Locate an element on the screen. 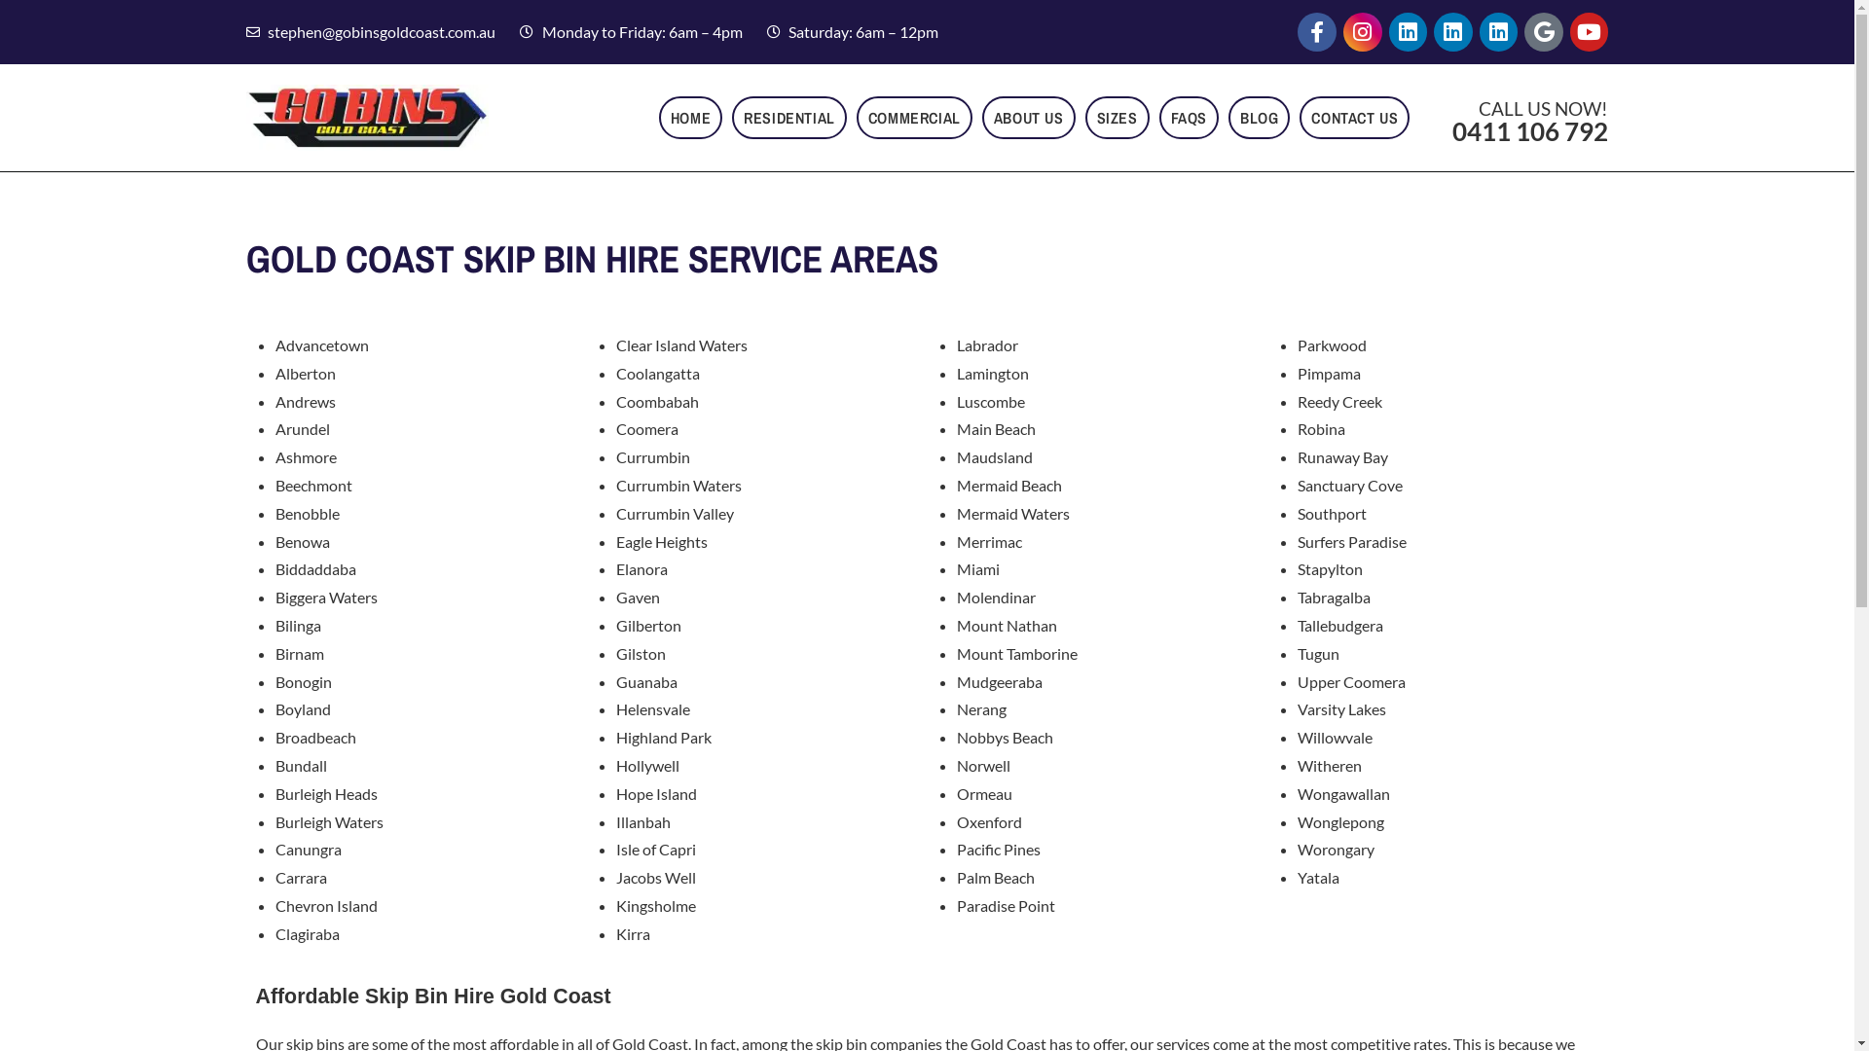 The image size is (1869, 1051). Hope Island is located at coordinates (656, 794).